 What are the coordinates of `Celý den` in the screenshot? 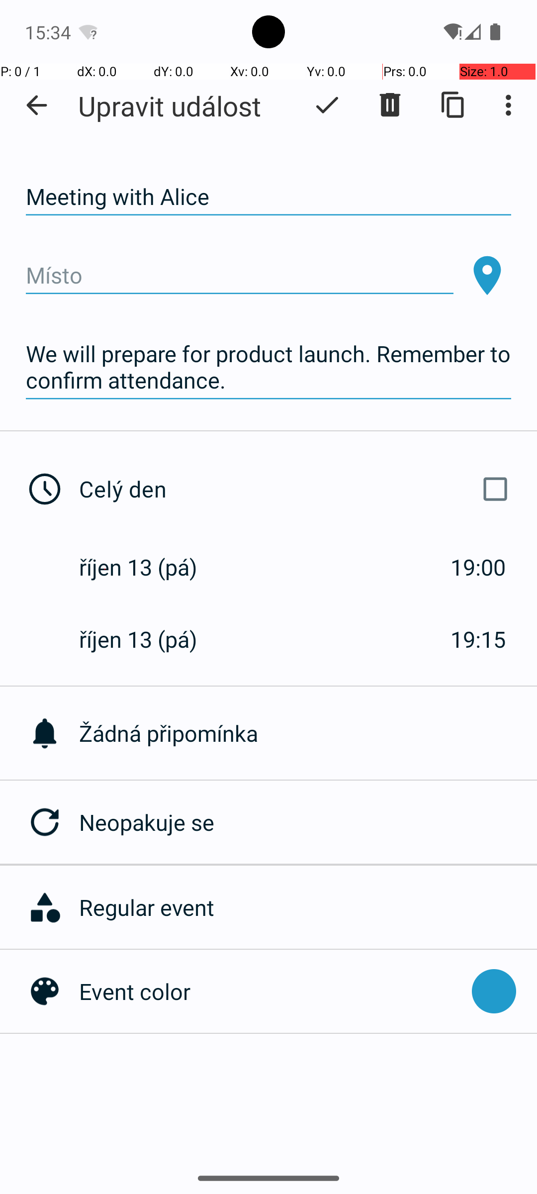 It's located at (297, 489).